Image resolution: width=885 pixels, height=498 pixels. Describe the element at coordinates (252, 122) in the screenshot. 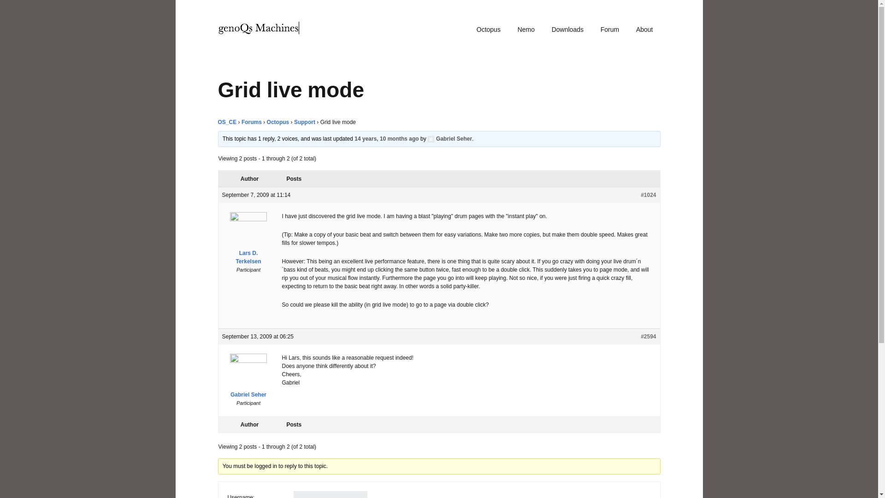

I see `Forums` at that location.